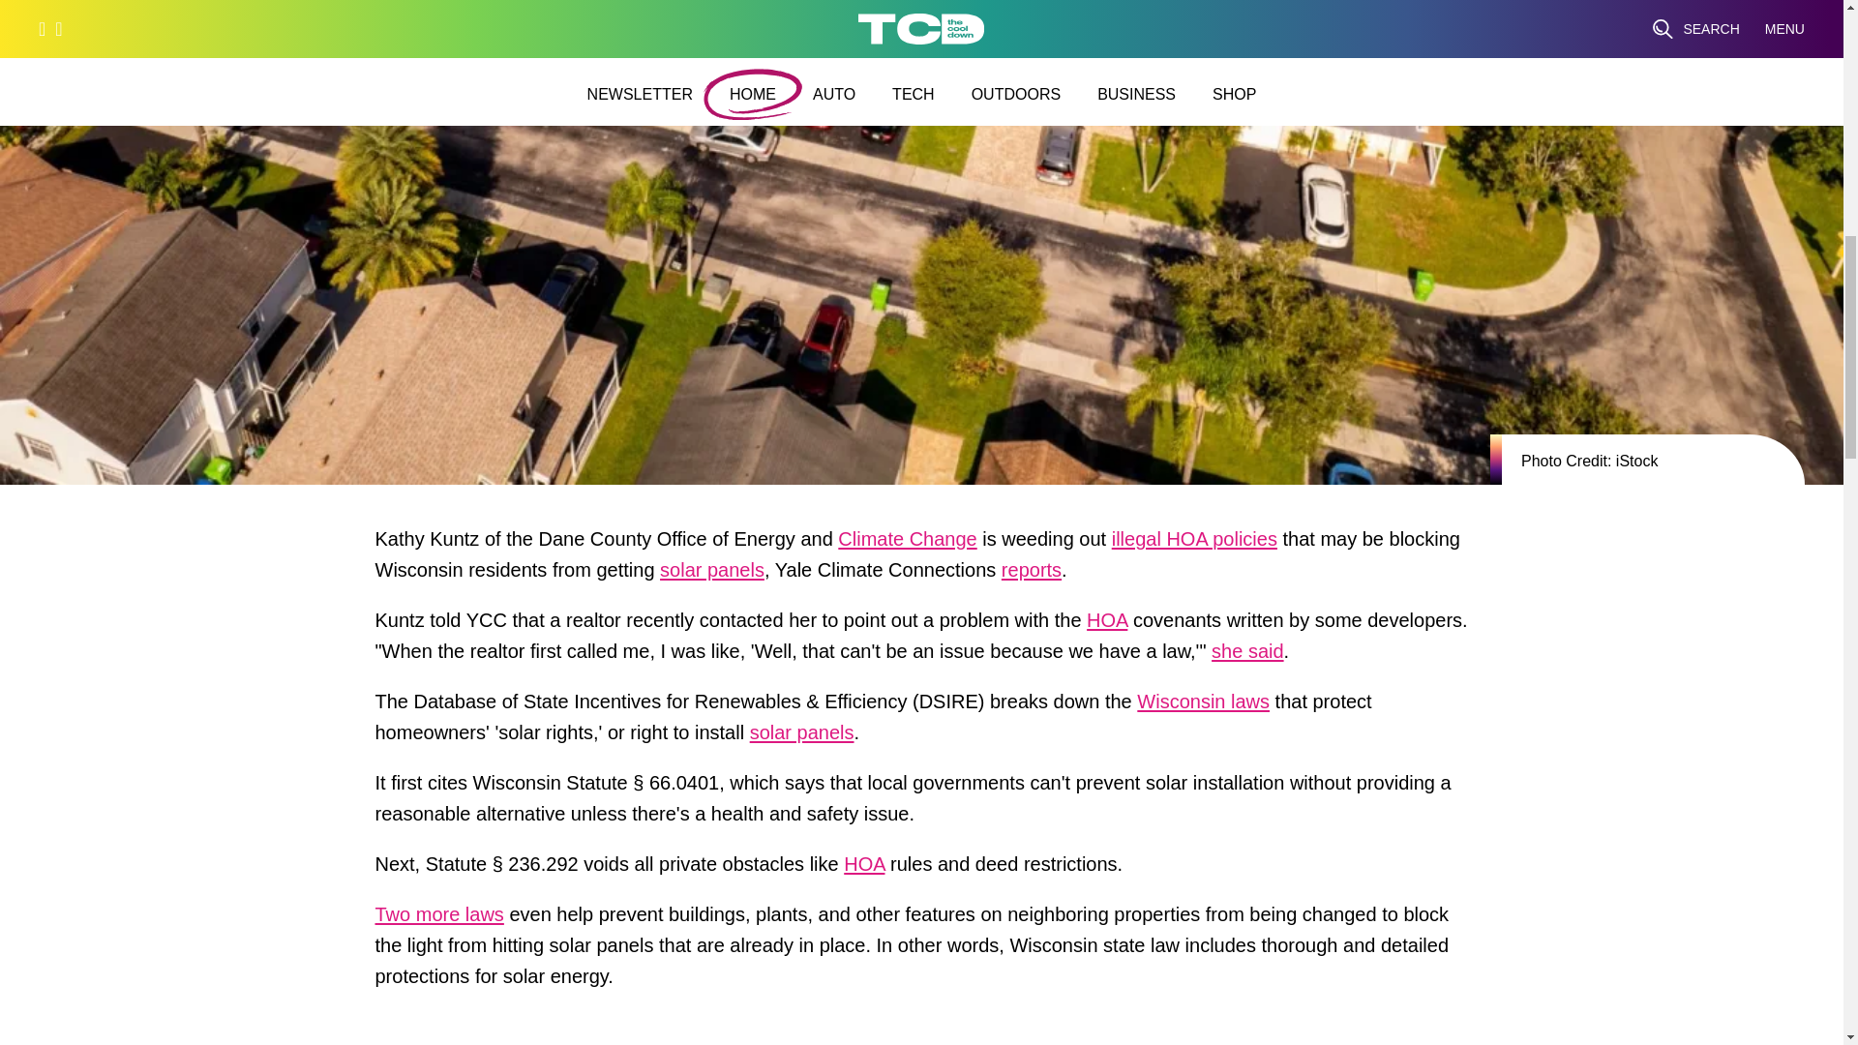  What do you see at coordinates (907, 544) in the screenshot?
I see `Climate Change` at bounding box center [907, 544].